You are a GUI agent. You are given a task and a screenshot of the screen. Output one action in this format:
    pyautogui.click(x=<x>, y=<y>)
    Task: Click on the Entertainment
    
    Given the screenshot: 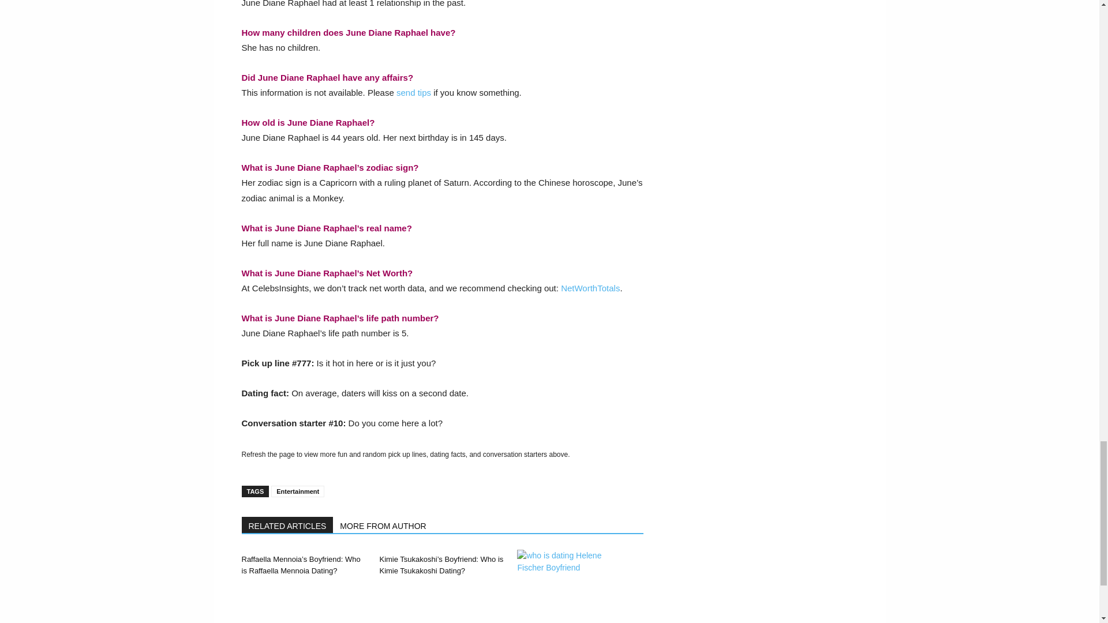 What is the action you would take?
    pyautogui.click(x=298, y=491)
    